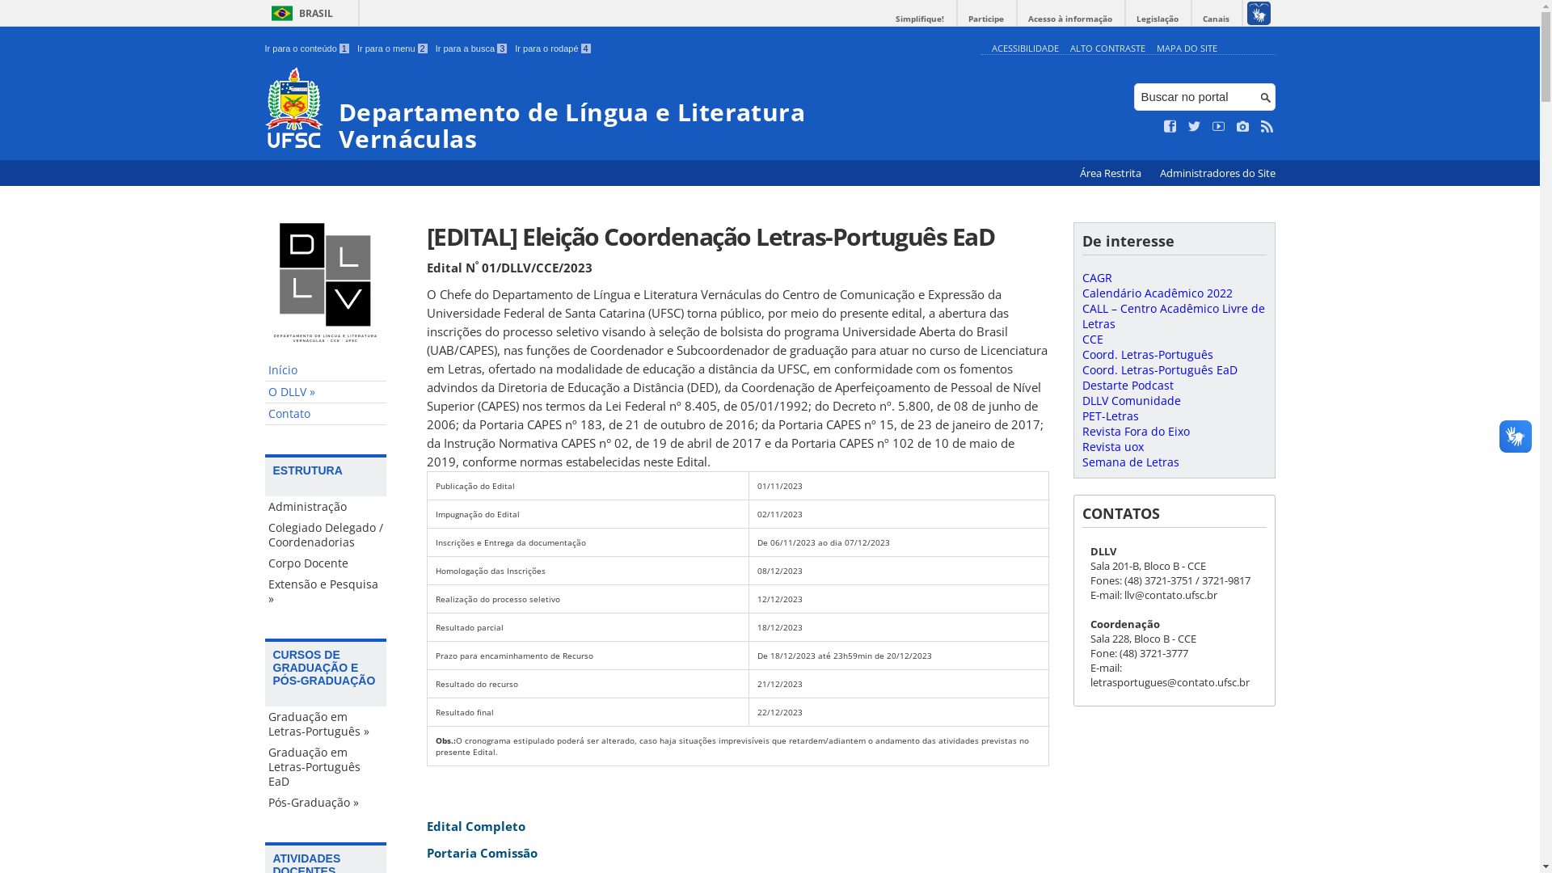  Describe the element at coordinates (1131, 401) in the screenshot. I see `DLLV Comunidade` at that location.